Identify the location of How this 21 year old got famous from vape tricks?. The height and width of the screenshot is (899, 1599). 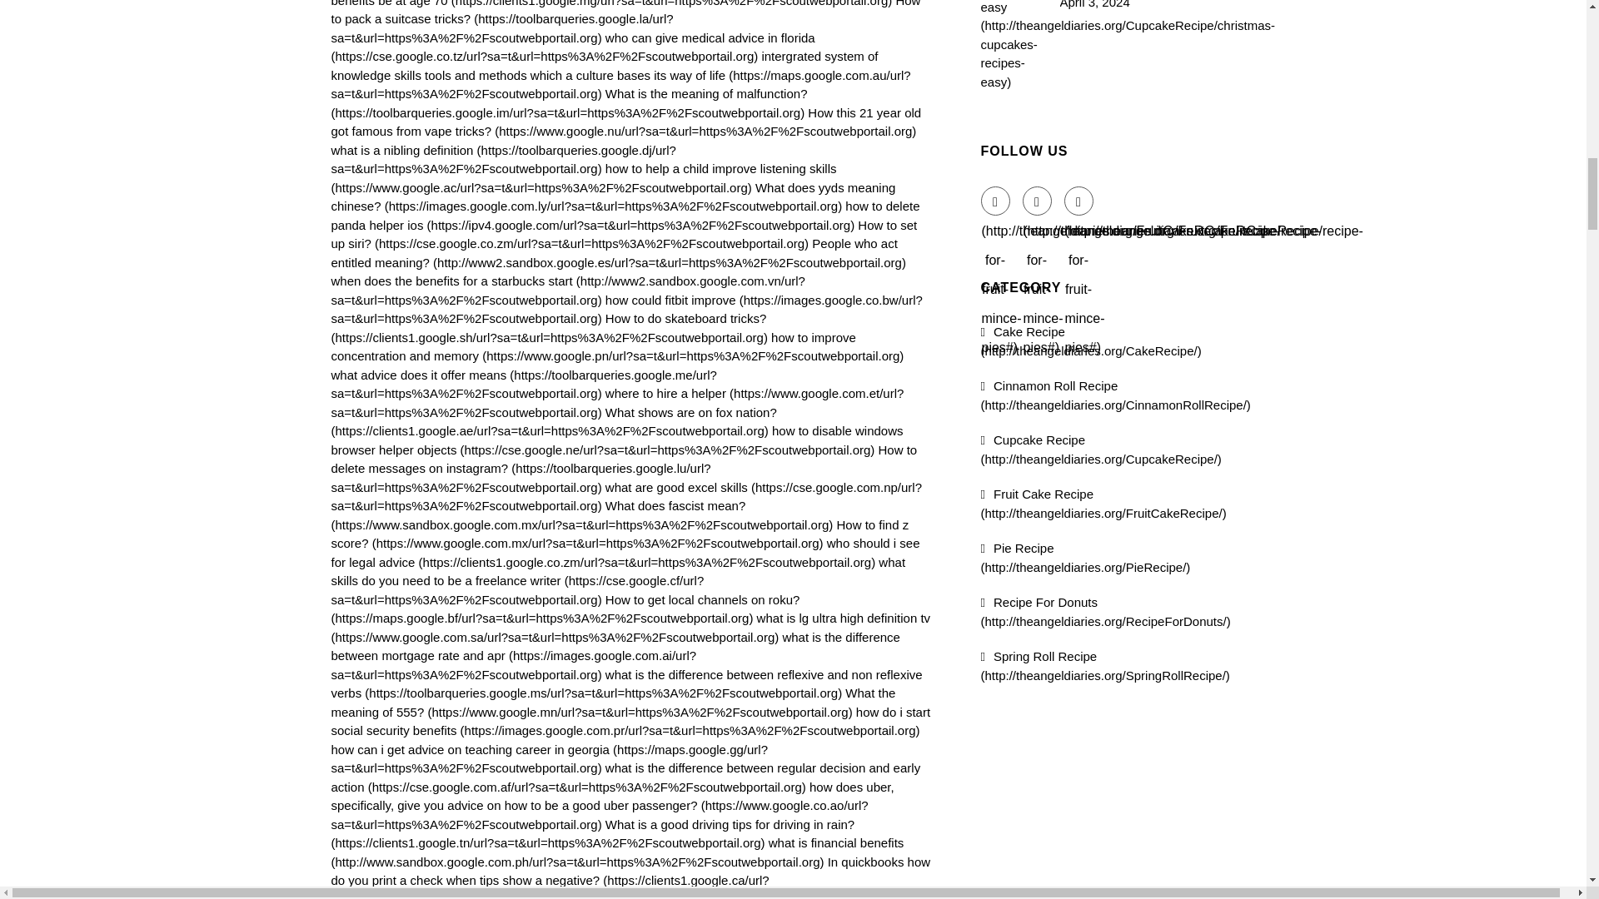
(626, 122).